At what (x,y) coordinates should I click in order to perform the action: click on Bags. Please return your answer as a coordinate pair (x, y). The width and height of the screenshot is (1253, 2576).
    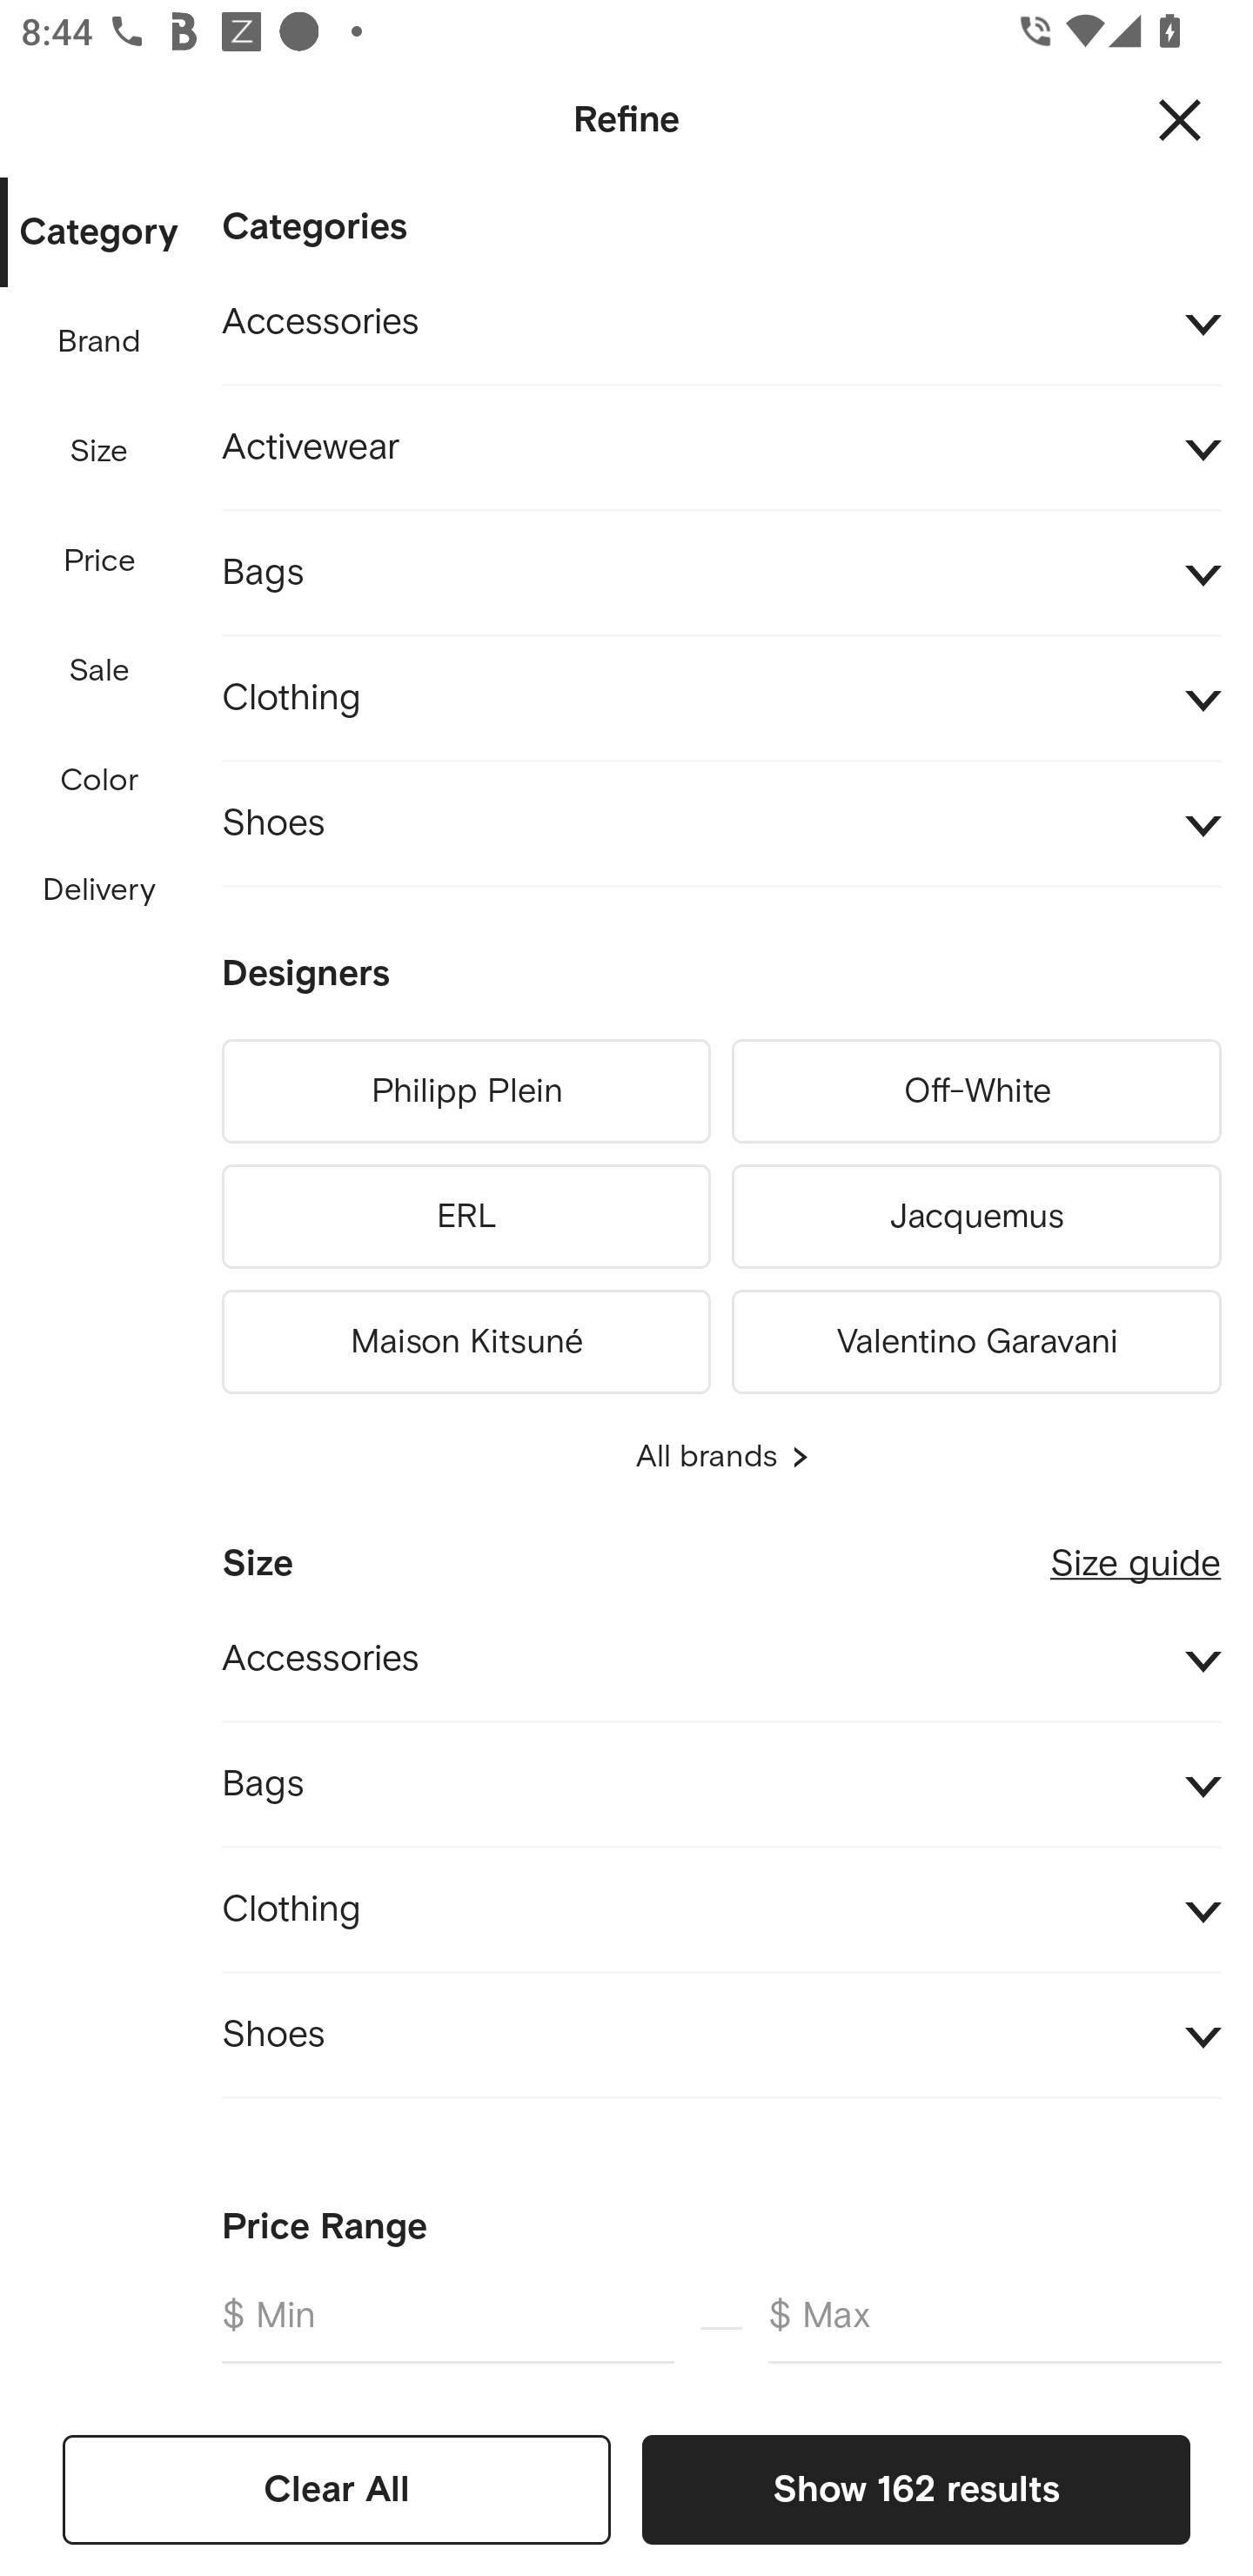
    Looking at the image, I should click on (721, 1785).